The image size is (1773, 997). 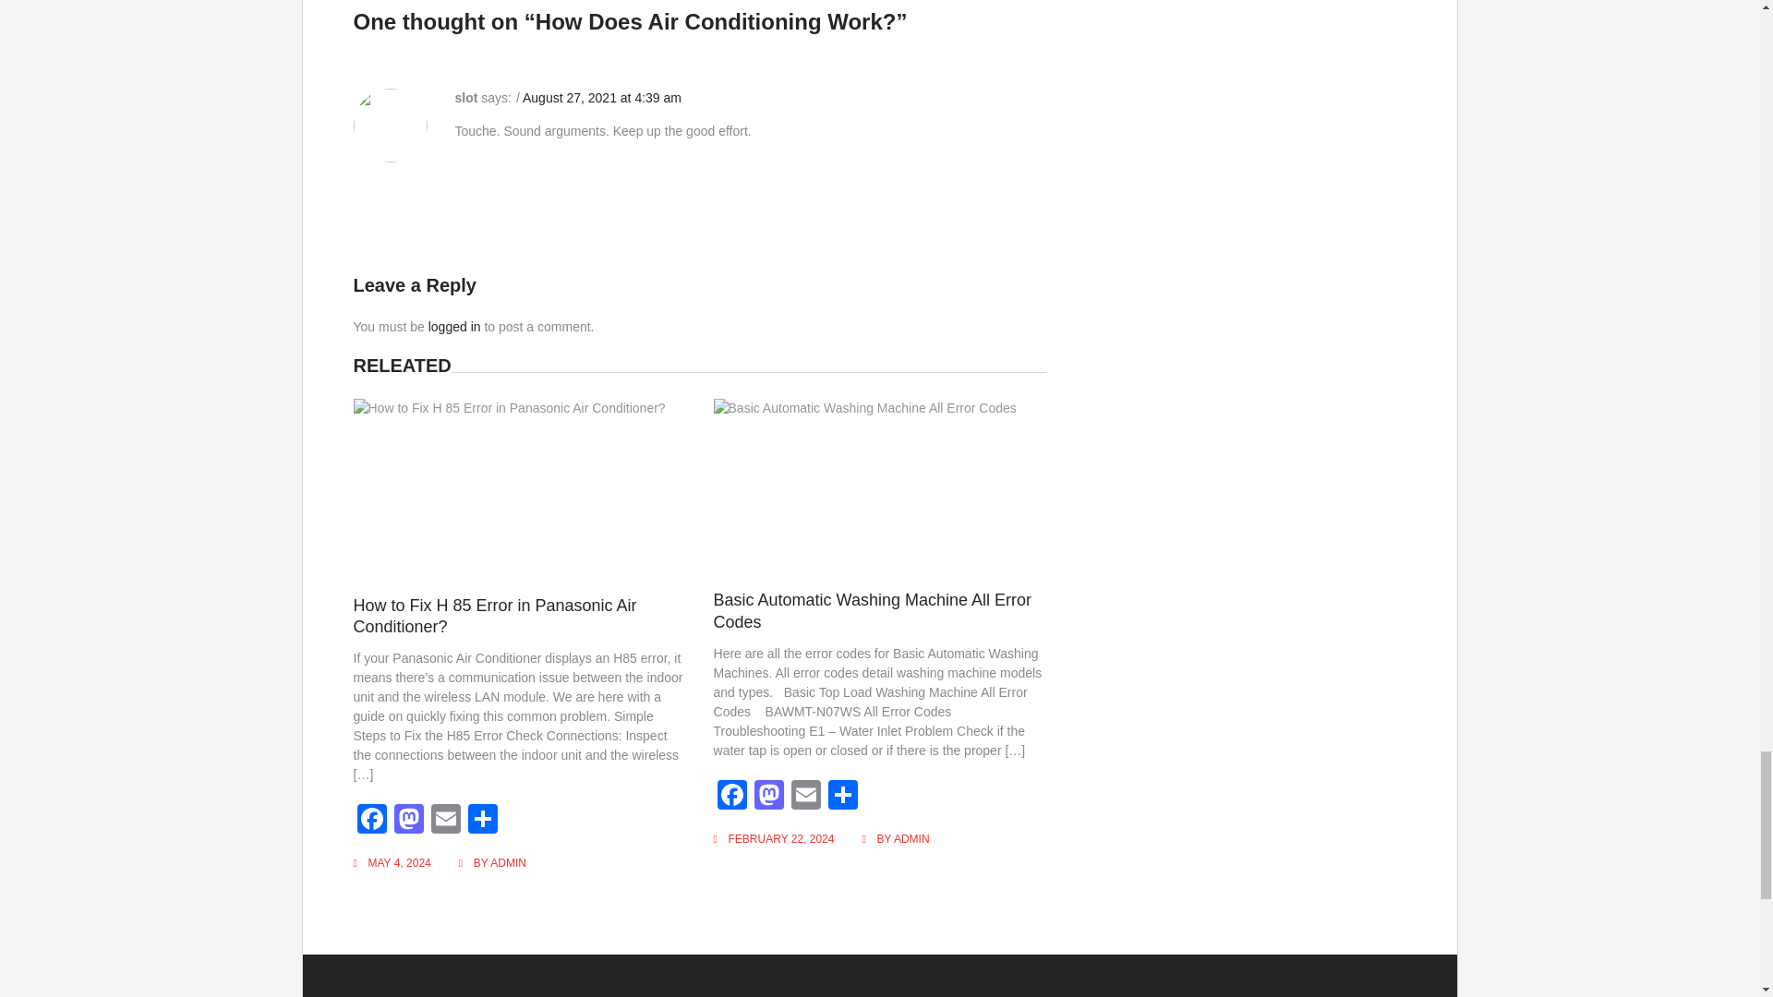 What do you see at coordinates (371, 821) in the screenshot?
I see `Facebook` at bounding box center [371, 821].